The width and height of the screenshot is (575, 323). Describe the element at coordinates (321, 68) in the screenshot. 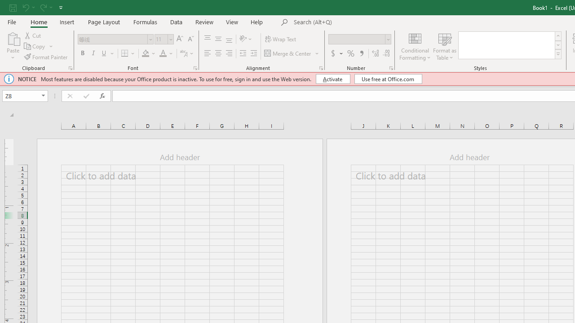

I see `Format Cell Alignment` at that location.